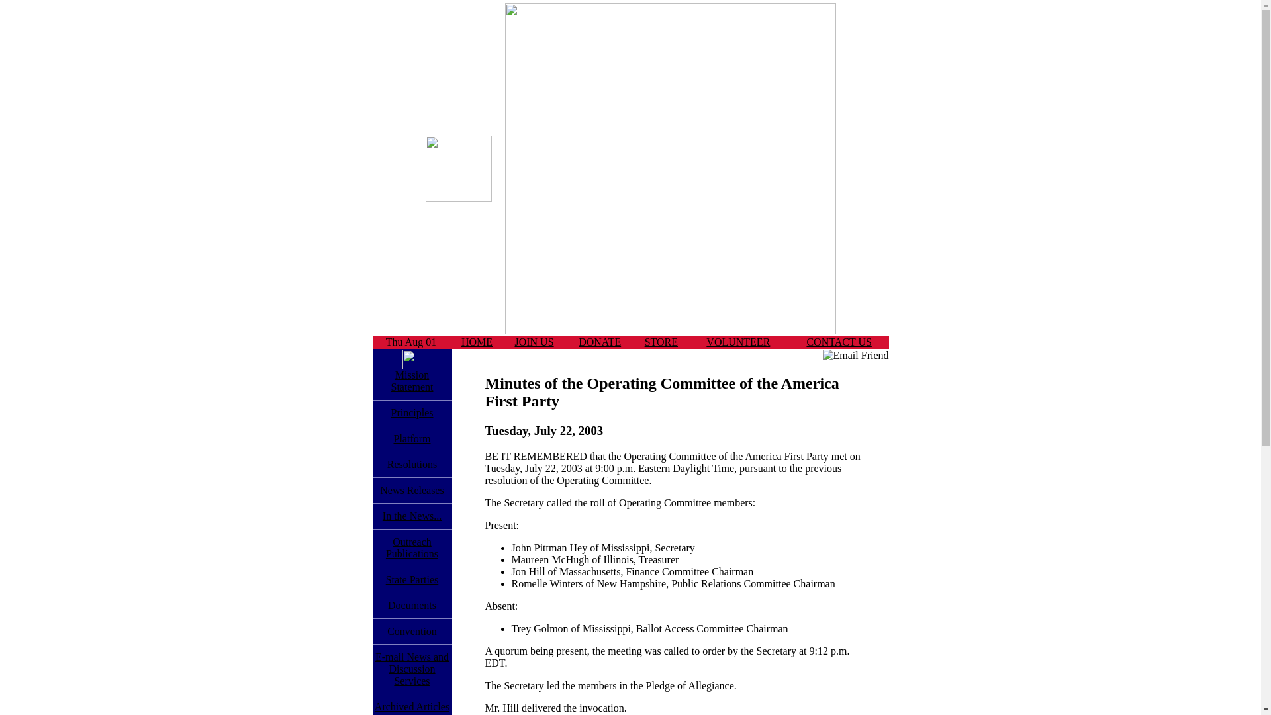 The image size is (1271, 715). Describe the element at coordinates (412, 464) in the screenshot. I see `News Releases` at that location.